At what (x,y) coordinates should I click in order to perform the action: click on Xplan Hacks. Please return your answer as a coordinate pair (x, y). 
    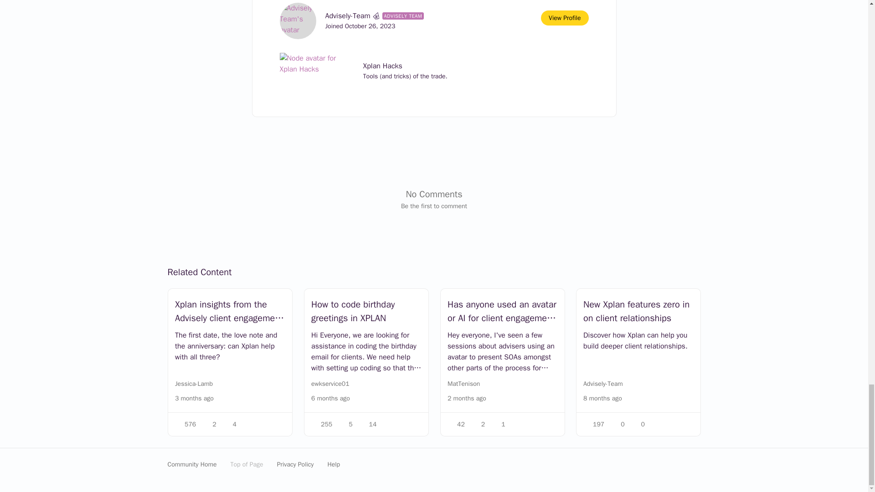
    Looking at the image, I should click on (405, 66).